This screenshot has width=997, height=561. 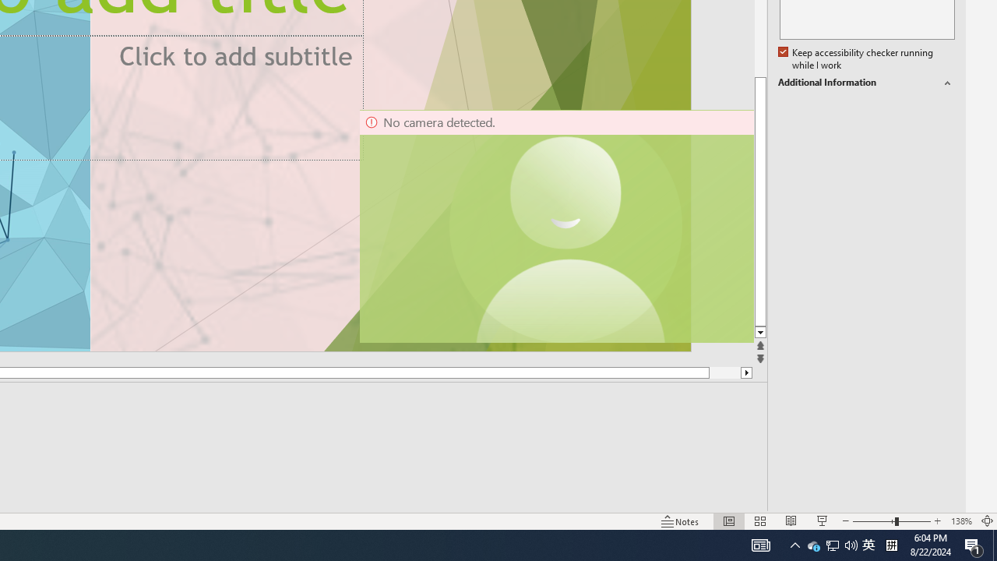 I want to click on Camera 14, No camera detected., so click(x=555, y=226).